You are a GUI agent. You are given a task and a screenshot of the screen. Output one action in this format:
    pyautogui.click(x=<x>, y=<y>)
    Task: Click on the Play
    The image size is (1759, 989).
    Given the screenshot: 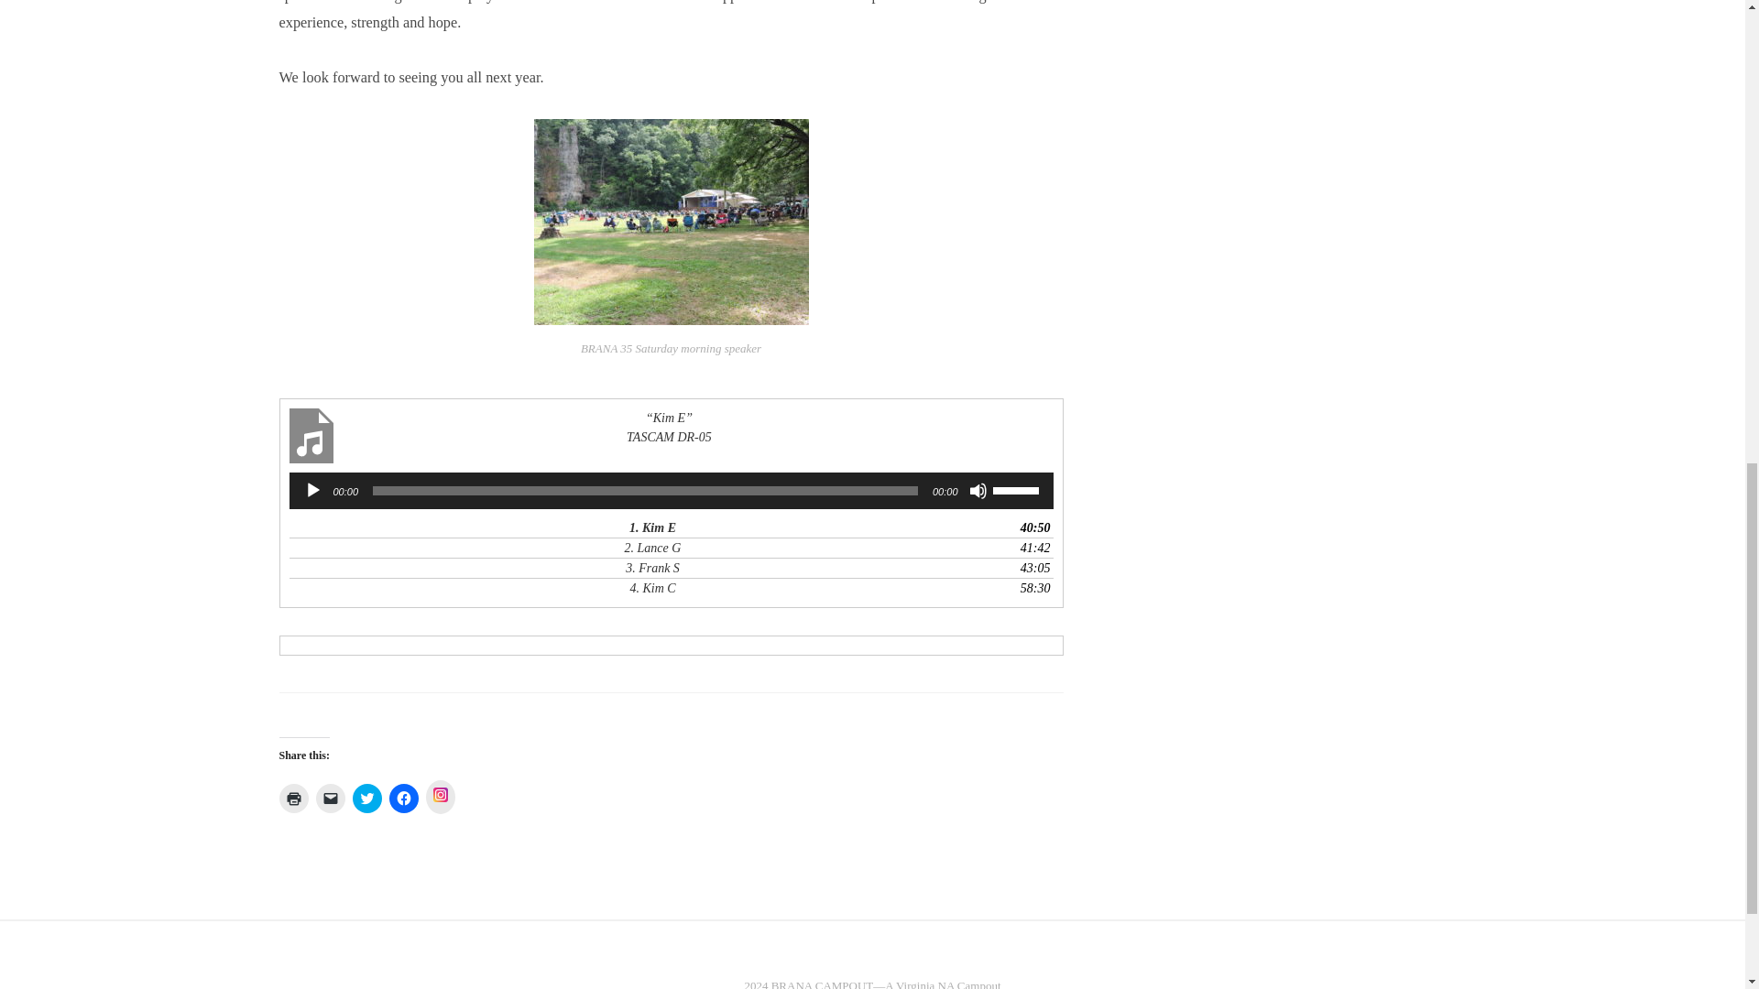 What is the action you would take?
    pyautogui.click(x=313, y=491)
    